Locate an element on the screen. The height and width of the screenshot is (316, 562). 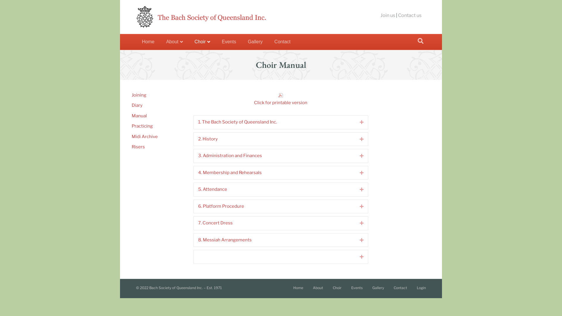
Expand is located at coordinates (357, 190).